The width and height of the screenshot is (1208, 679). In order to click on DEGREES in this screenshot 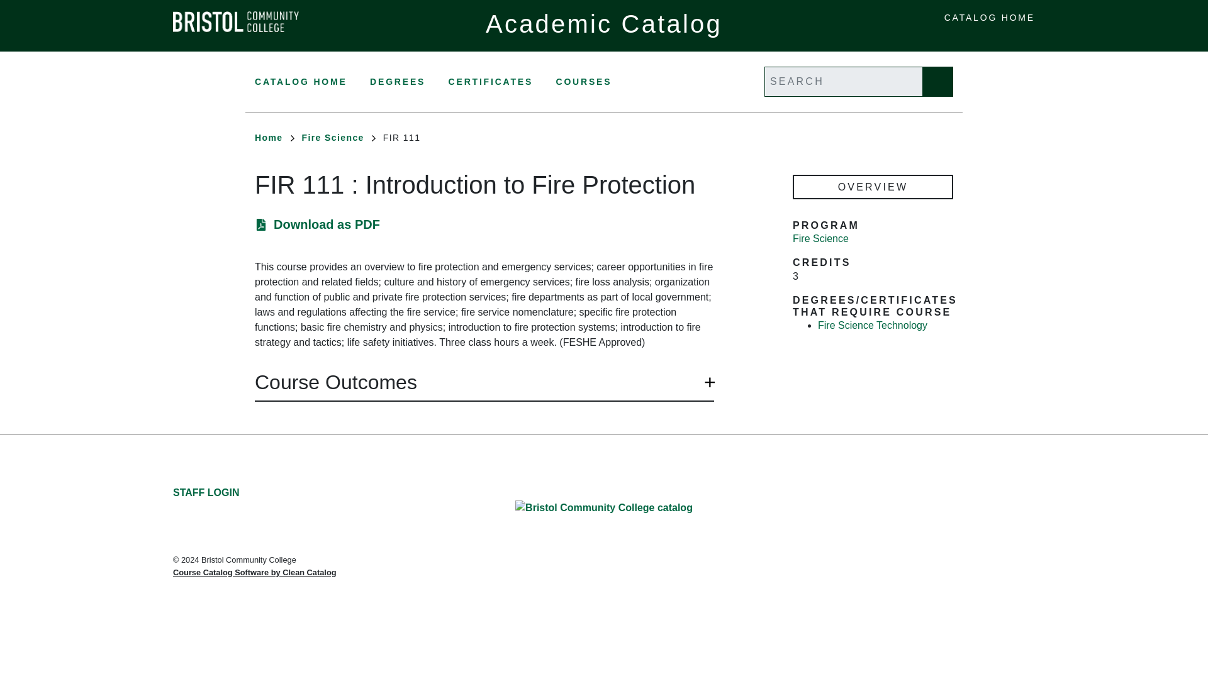, I will do `click(397, 82)`.